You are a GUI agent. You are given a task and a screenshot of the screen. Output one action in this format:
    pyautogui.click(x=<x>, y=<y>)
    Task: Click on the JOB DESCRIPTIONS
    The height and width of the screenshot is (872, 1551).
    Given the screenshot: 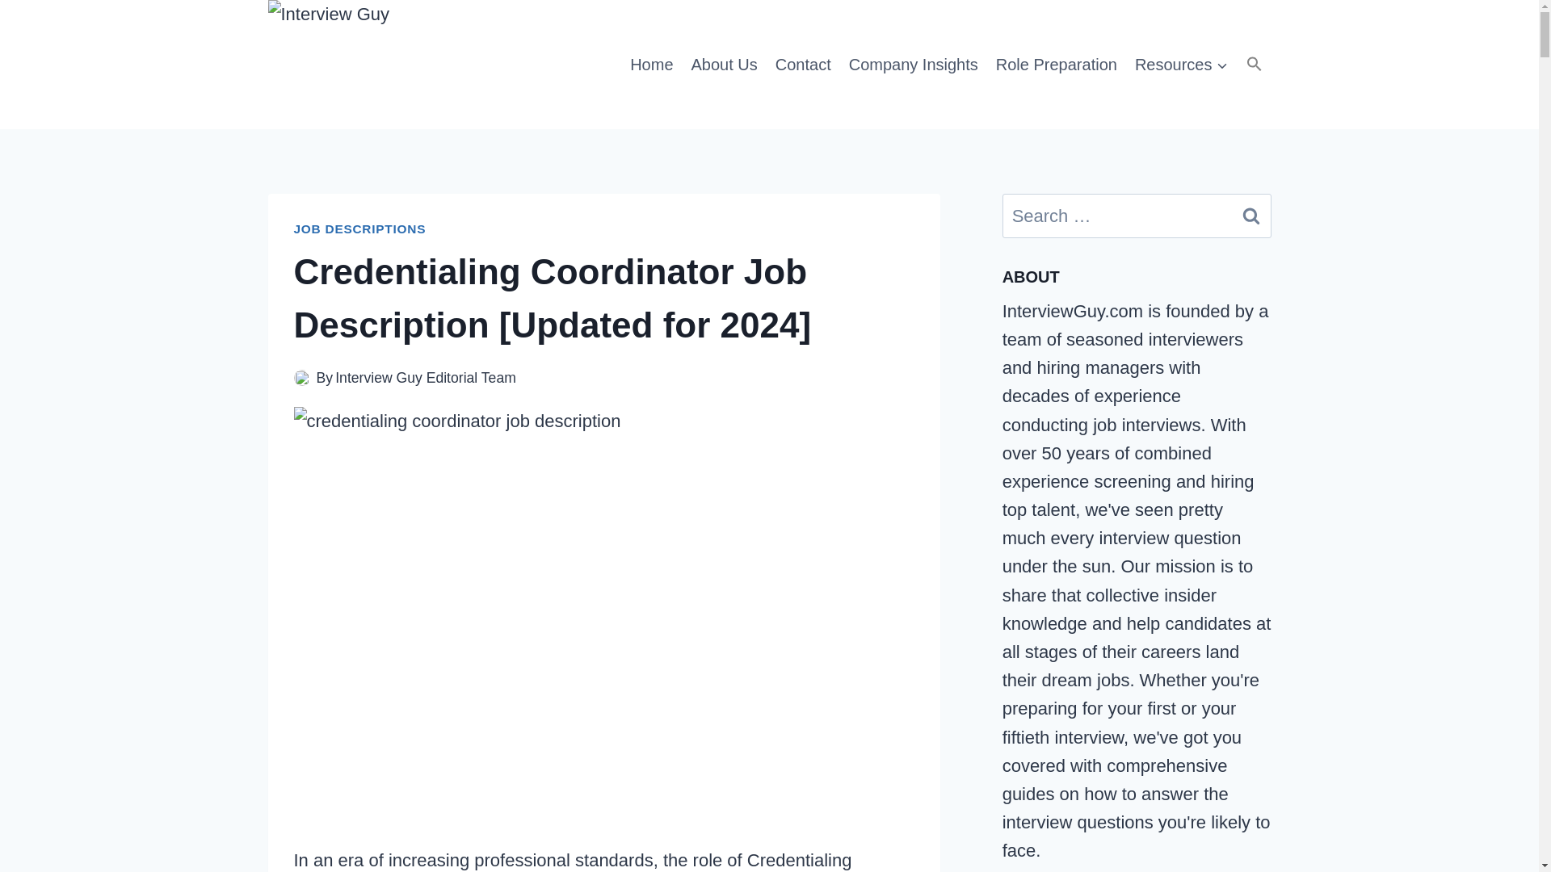 What is the action you would take?
    pyautogui.click(x=360, y=228)
    